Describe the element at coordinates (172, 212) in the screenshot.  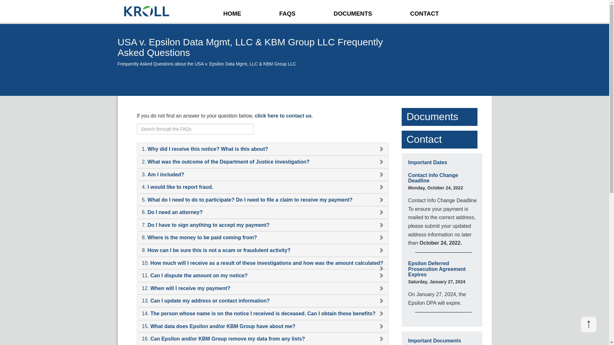
I see `6. Do I need an attorney?` at that location.